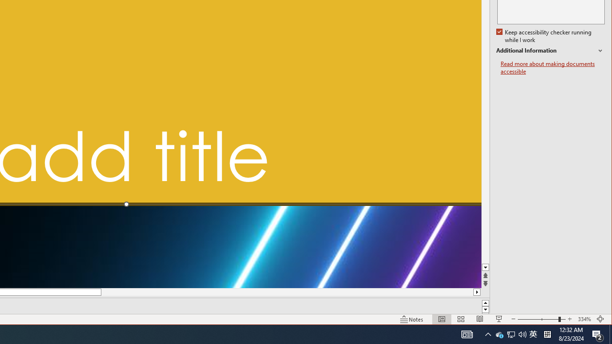 This screenshot has width=612, height=344. Describe the element at coordinates (598, 334) in the screenshot. I see `Action Center, 2 new notifications` at that location.